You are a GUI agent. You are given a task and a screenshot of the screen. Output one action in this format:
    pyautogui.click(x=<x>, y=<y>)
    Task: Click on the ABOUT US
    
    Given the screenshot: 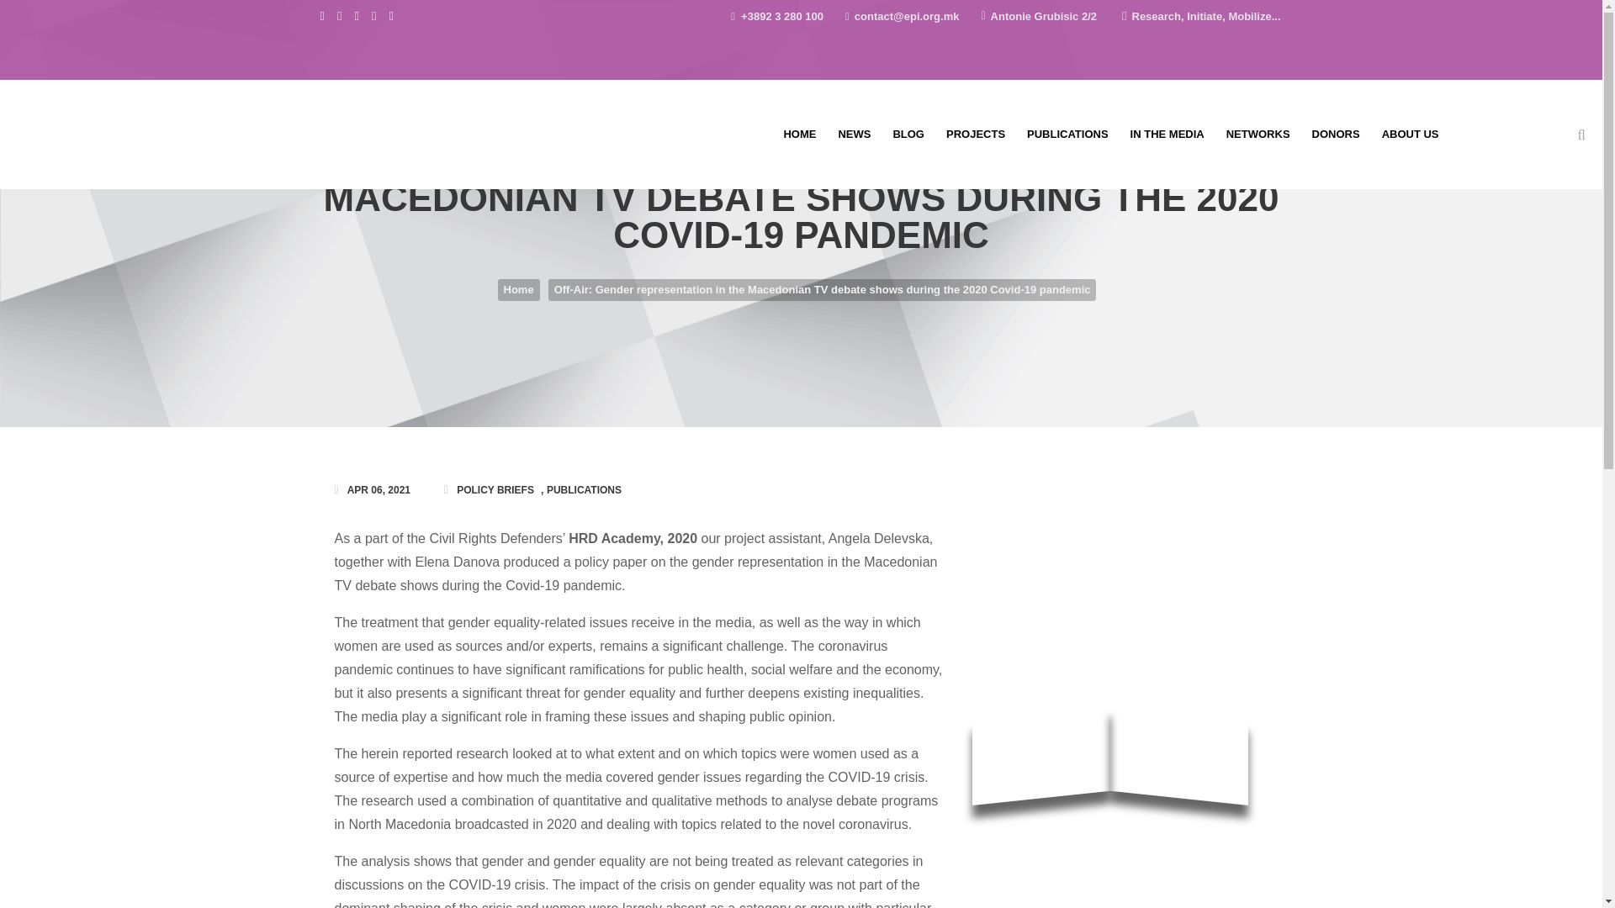 What is the action you would take?
    pyautogui.click(x=1411, y=135)
    